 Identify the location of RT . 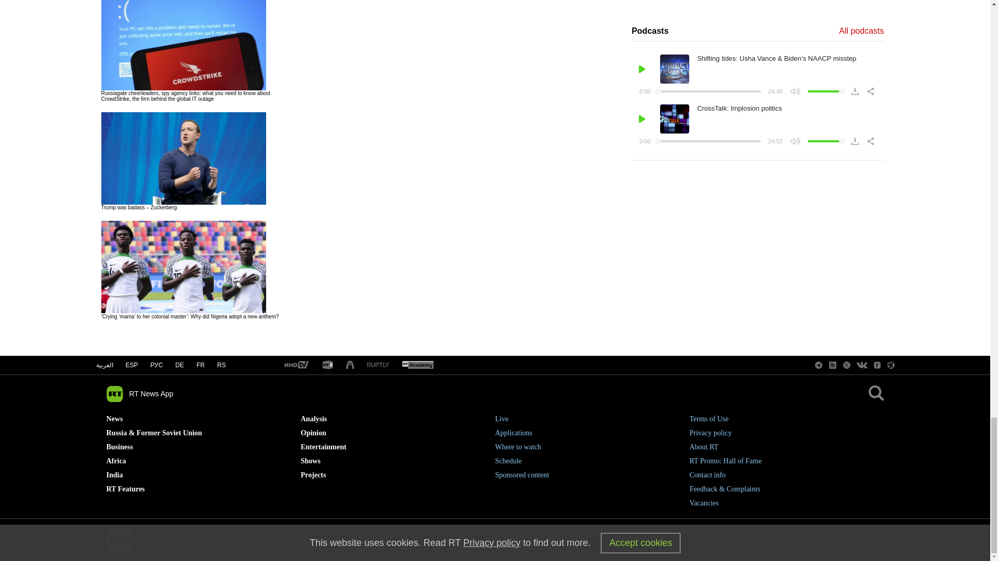
(327, 365).